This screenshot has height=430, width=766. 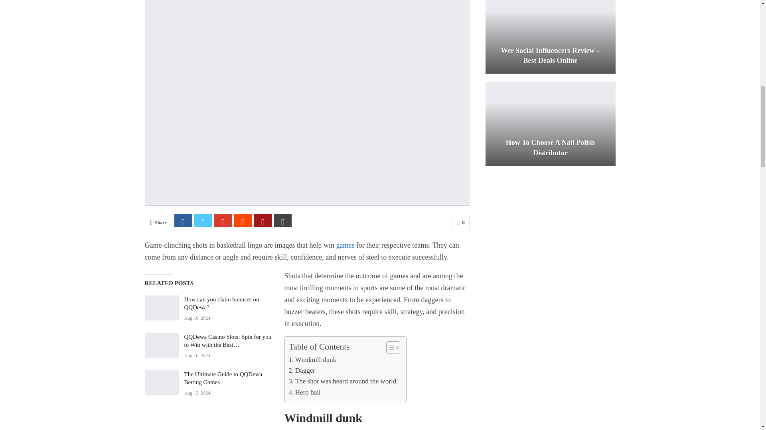 What do you see at coordinates (161, 383) in the screenshot?
I see `The Ultimate Guide to QQDewa Betting Games` at bounding box center [161, 383].